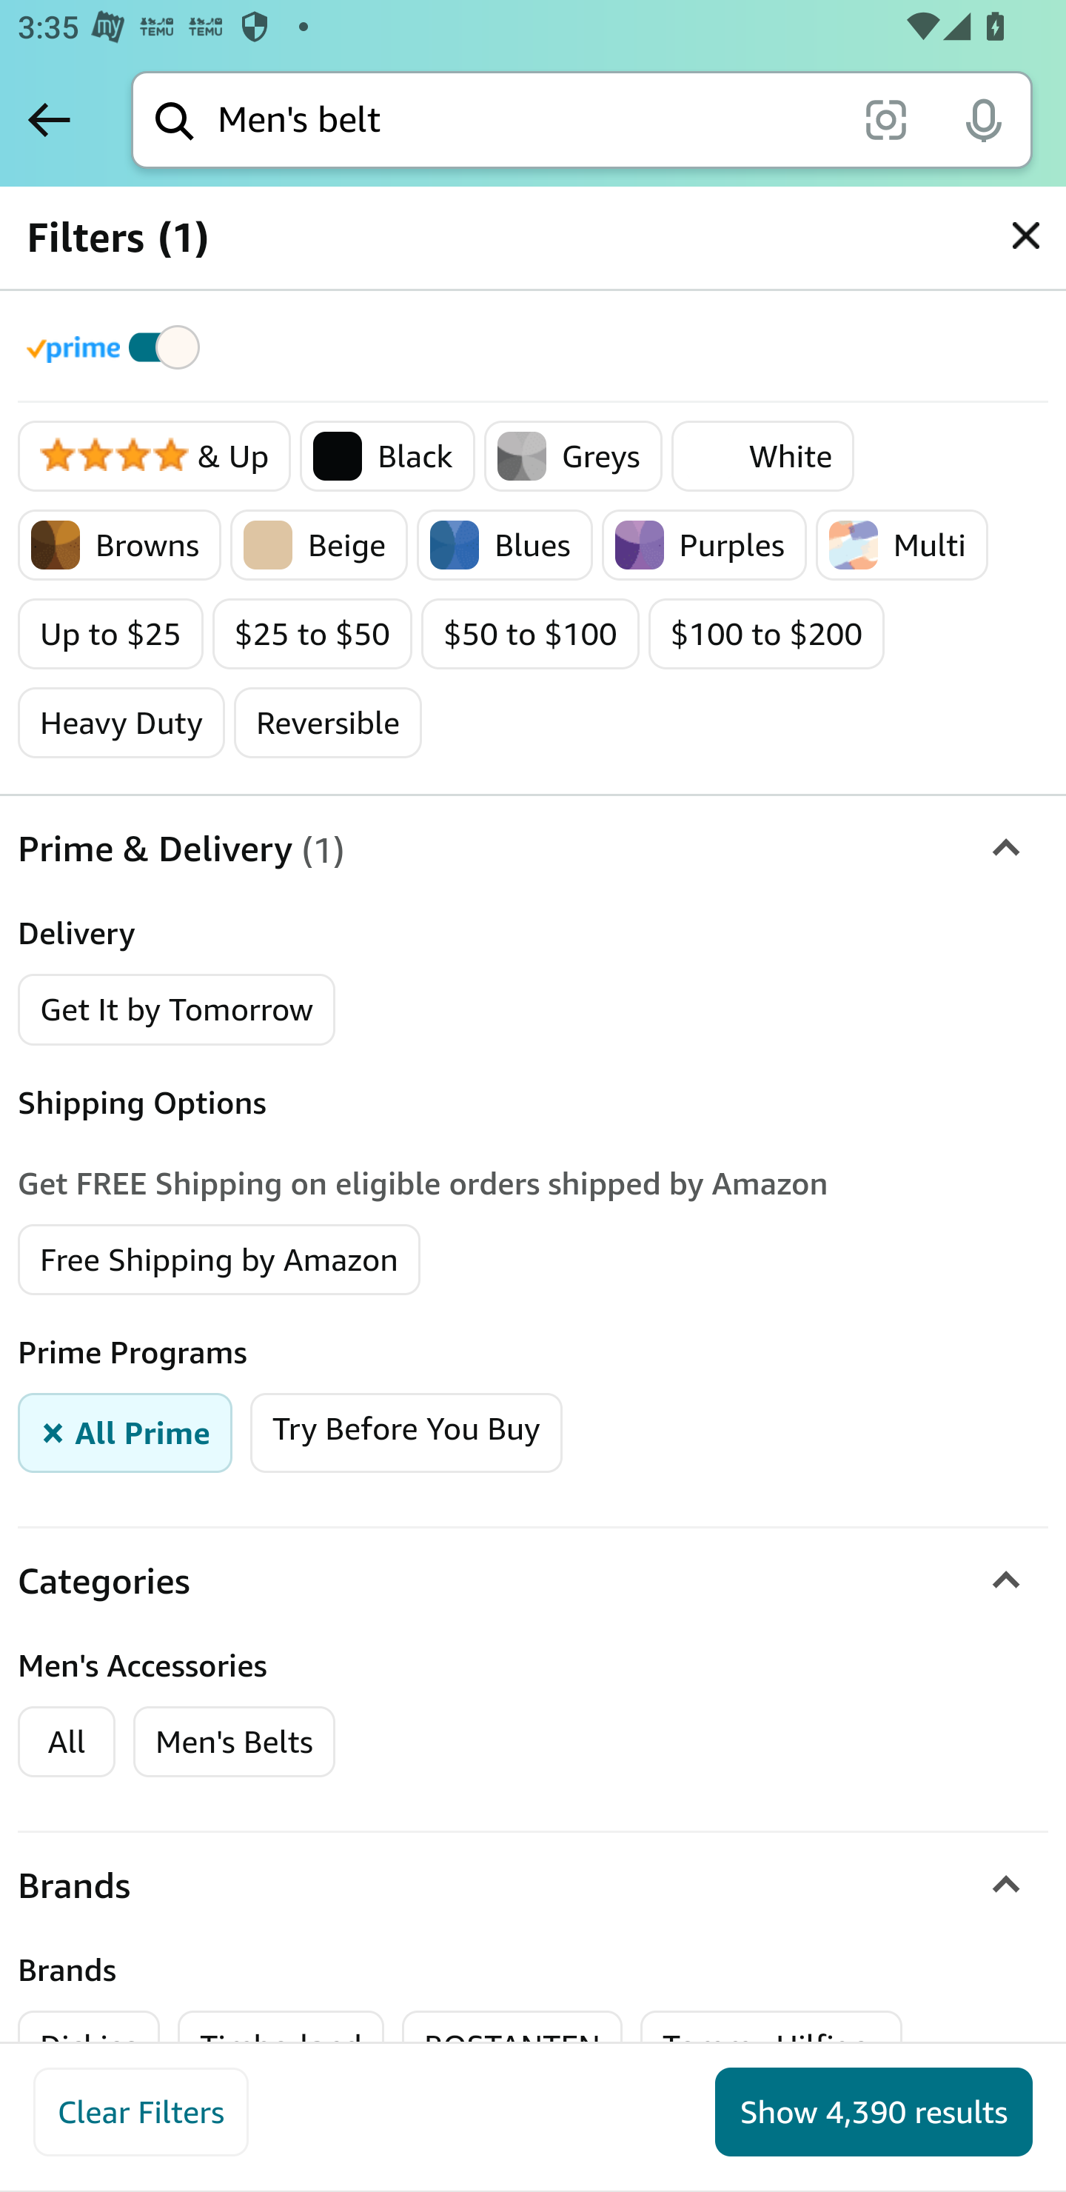  I want to click on $25 to $50, so click(312, 634).